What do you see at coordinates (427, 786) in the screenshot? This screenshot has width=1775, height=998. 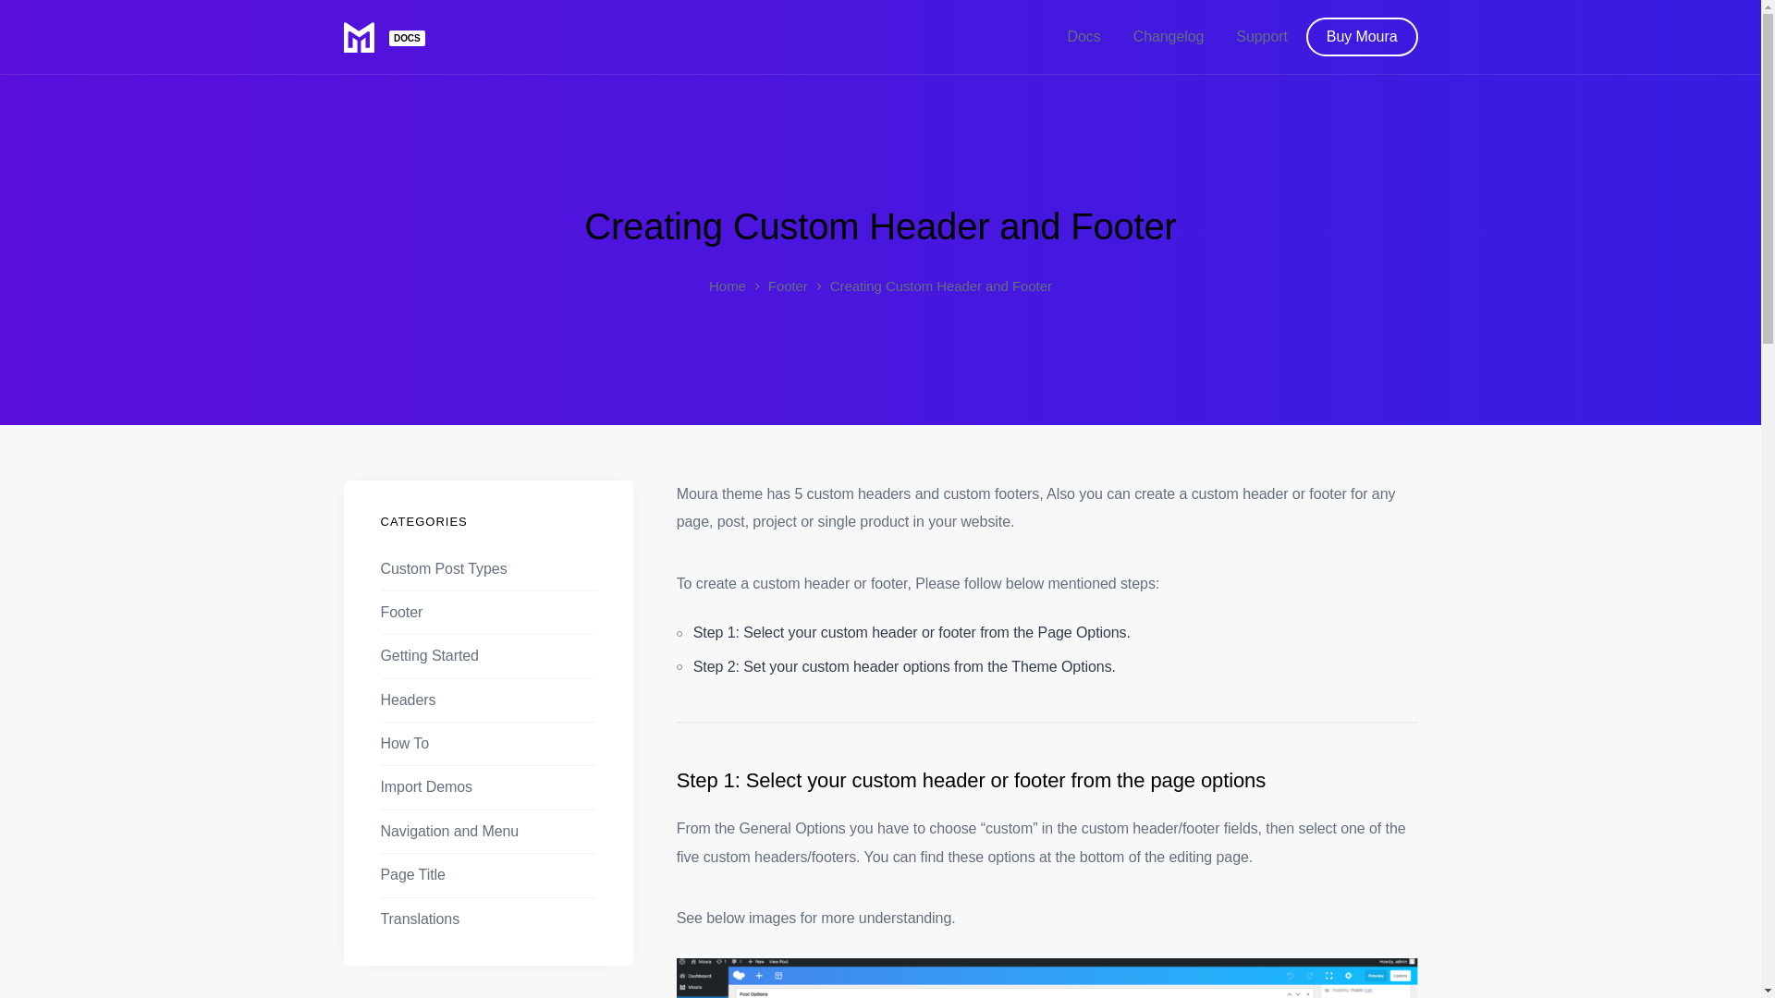 I see `Import Demos` at bounding box center [427, 786].